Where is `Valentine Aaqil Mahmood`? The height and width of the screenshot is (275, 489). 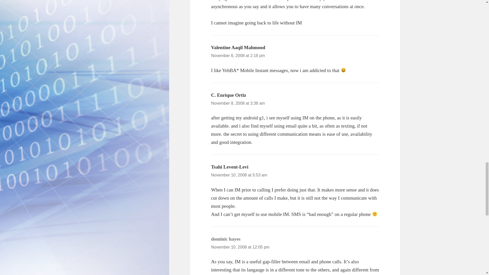
Valentine Aaqil Mahmood is located at coordinates (238, 47).